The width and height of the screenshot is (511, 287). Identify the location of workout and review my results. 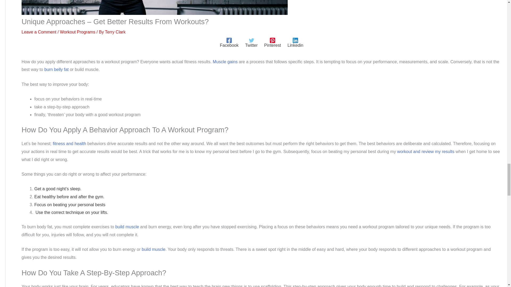
(425, 151).